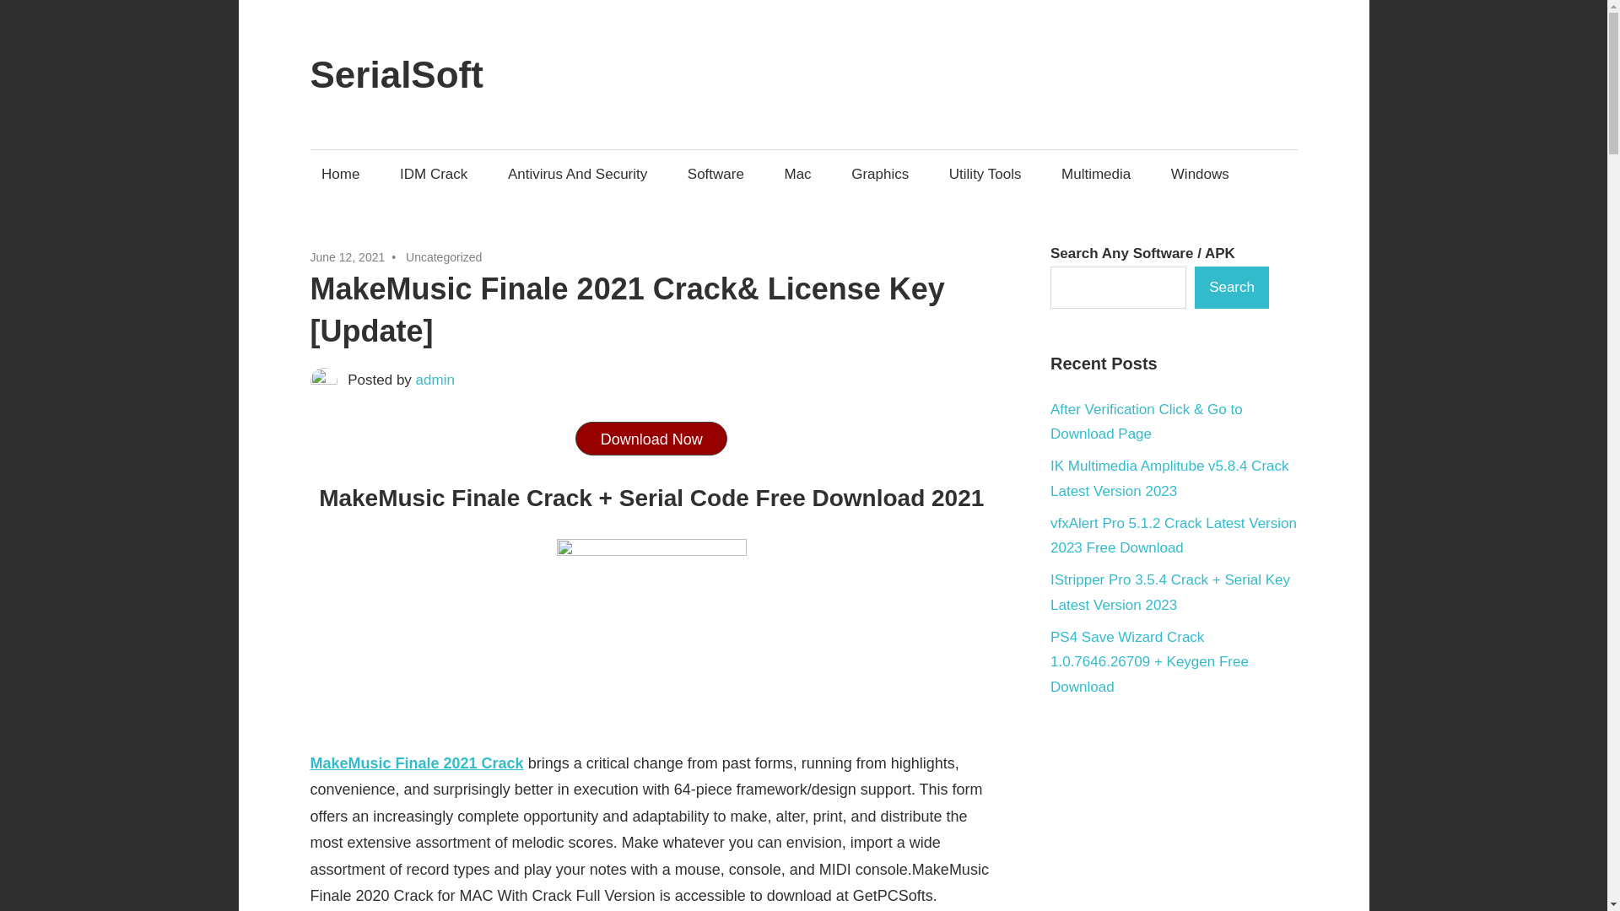  I want to click on 11:25 am, so click(348, 257).